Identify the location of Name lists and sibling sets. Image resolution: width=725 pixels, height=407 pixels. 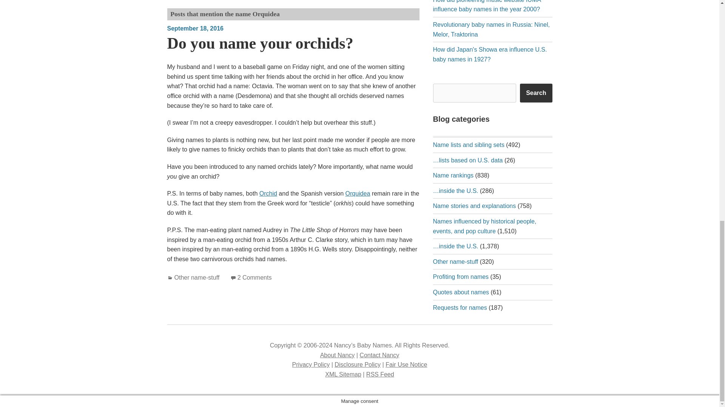
(468, 145).